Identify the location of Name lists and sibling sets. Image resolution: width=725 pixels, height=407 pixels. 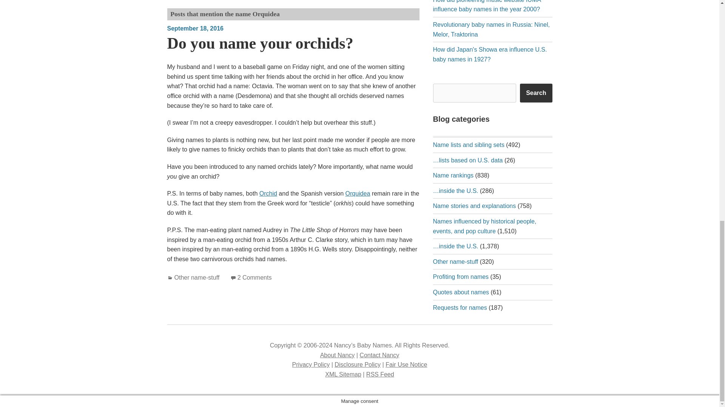
(468, 145).